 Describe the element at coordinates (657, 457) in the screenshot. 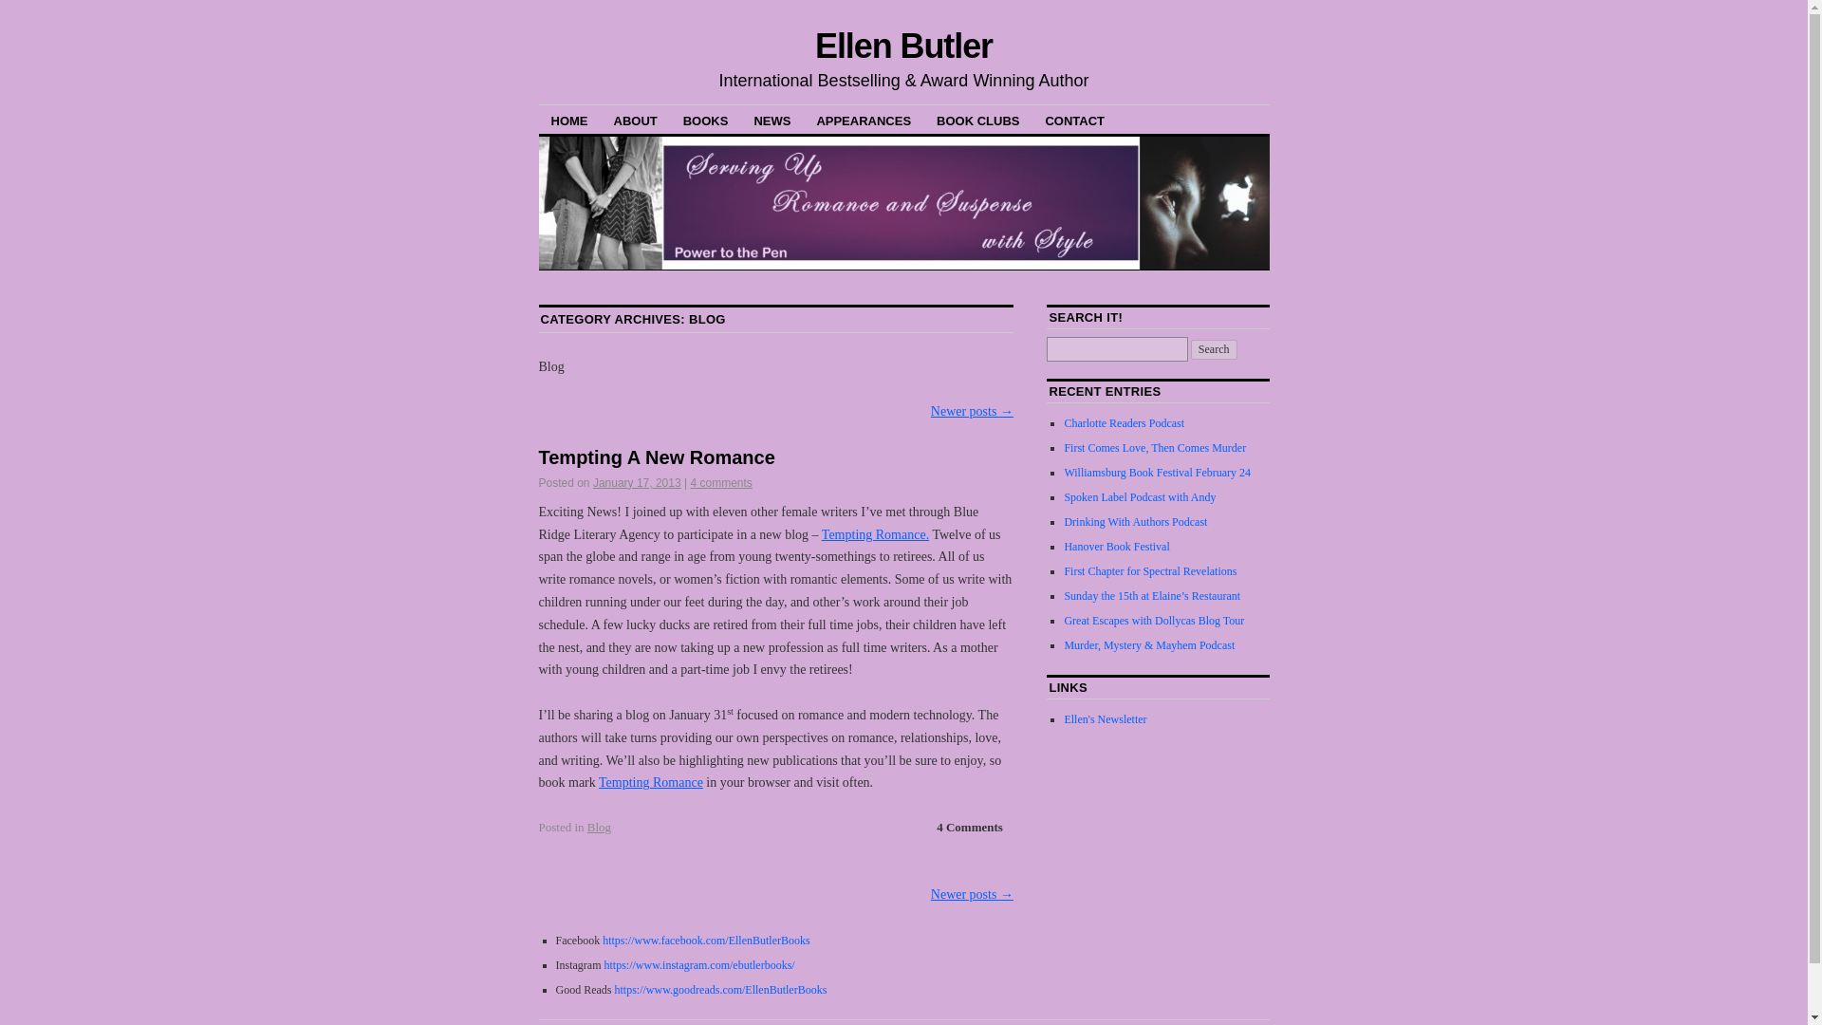

I see `Tempting A New Romance` at that location.